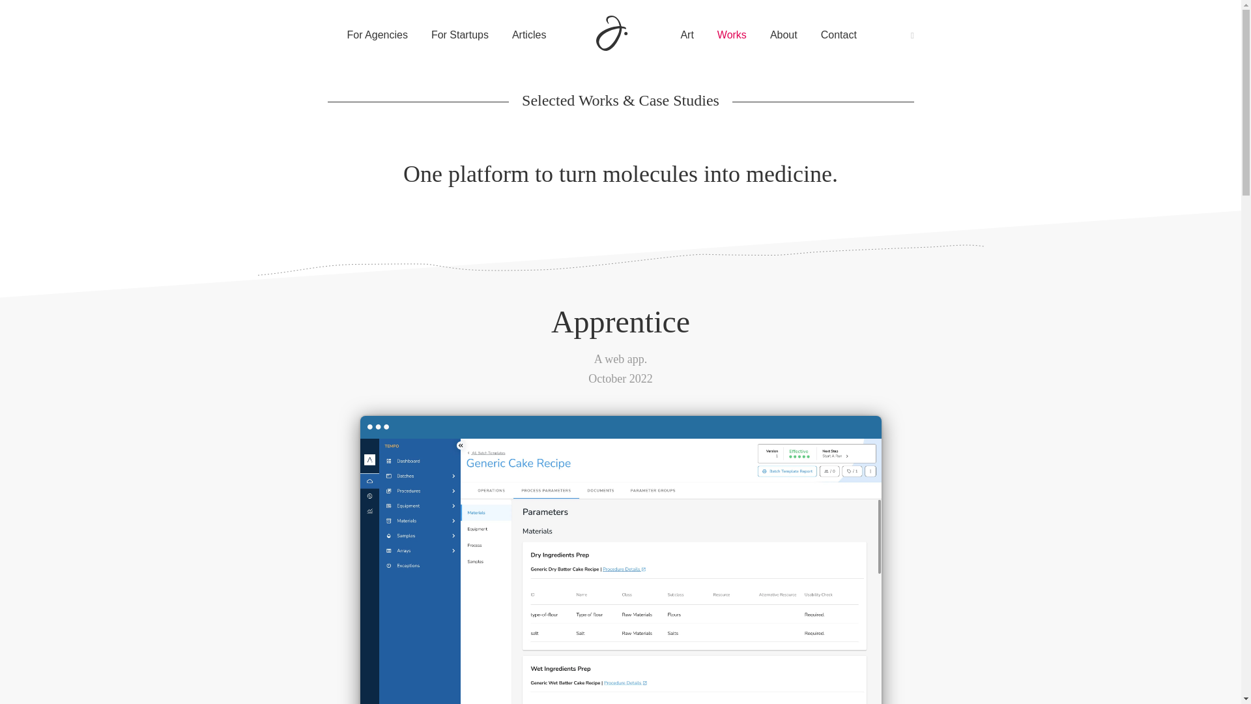 Image resolution: width=1251 pixels, height=704 pixels. What do you see at coordinates (528, 35) in the screenshot?
I see `Articles` at bounding box center [528, 35].